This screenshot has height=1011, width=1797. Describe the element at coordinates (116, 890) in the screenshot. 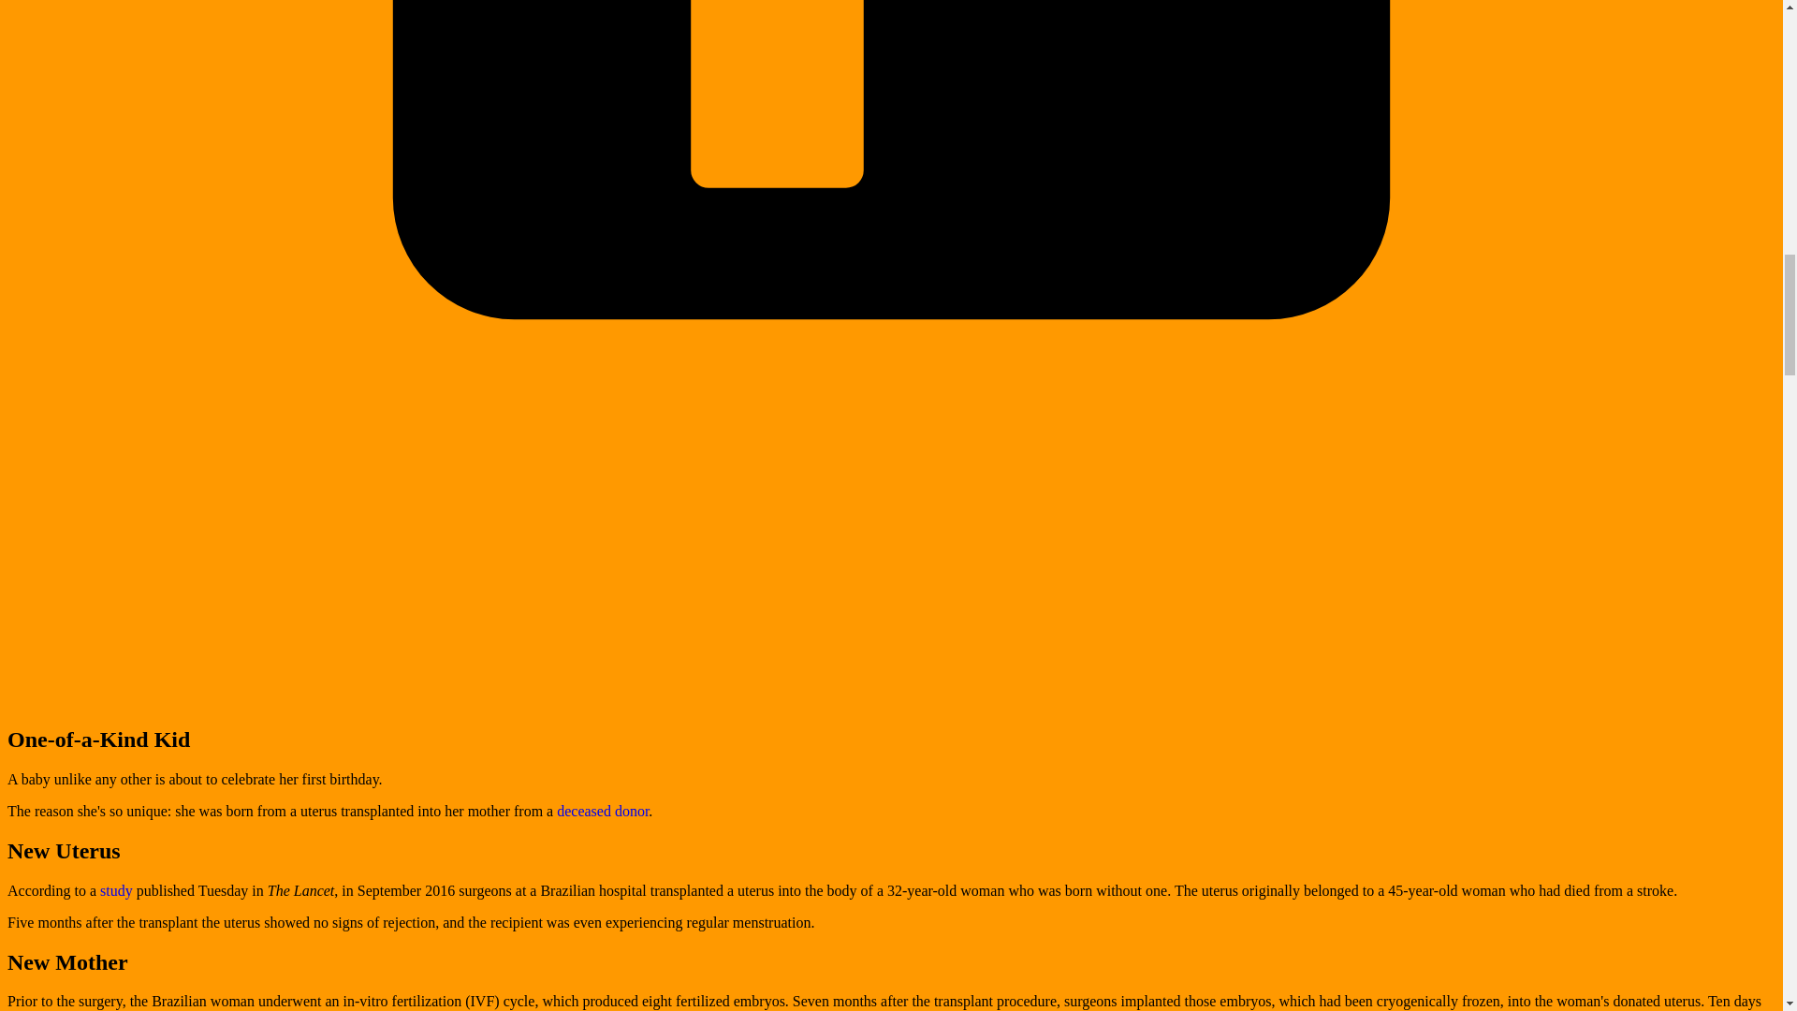

I see `study` at that location.